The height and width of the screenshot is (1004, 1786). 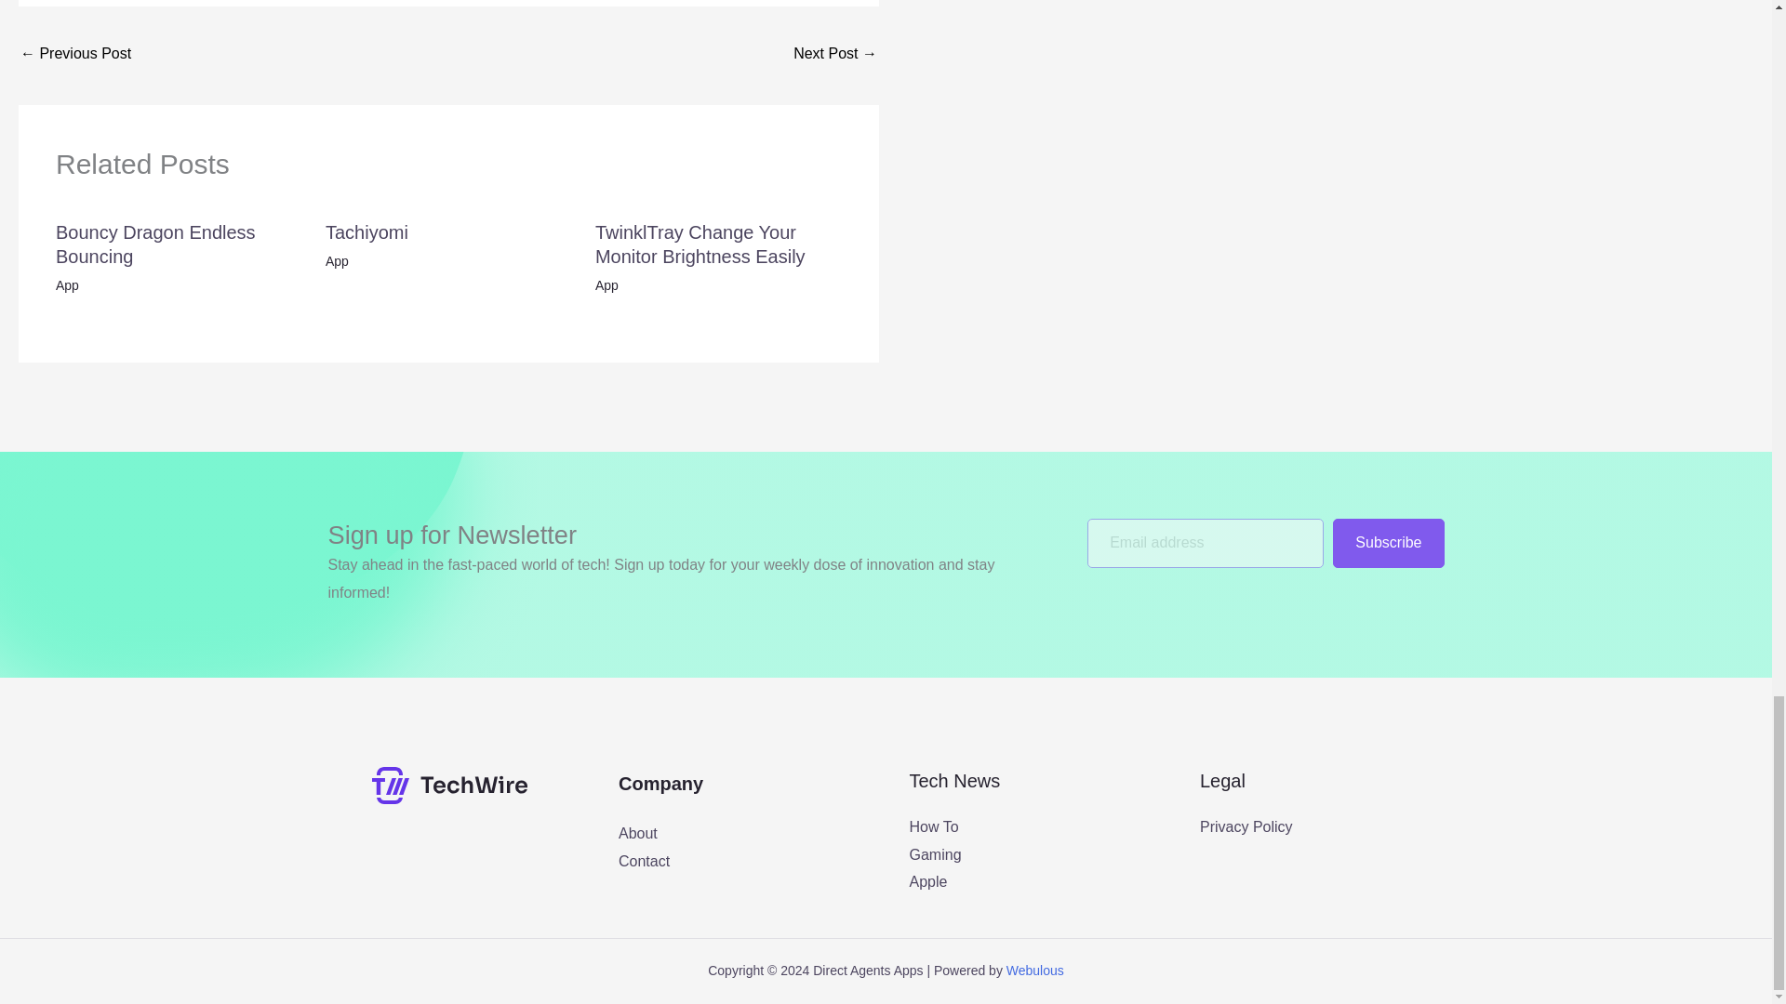 I want to click on How to Win Fortnite, so click(x=834, y=55).